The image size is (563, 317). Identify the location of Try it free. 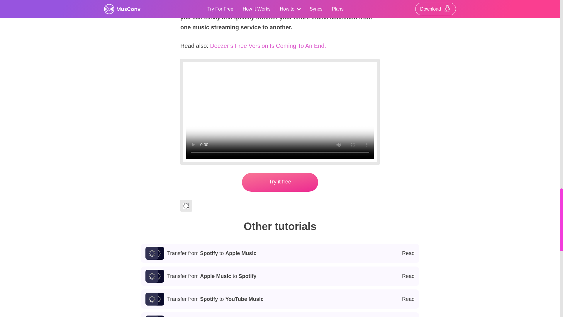
(280, 299).